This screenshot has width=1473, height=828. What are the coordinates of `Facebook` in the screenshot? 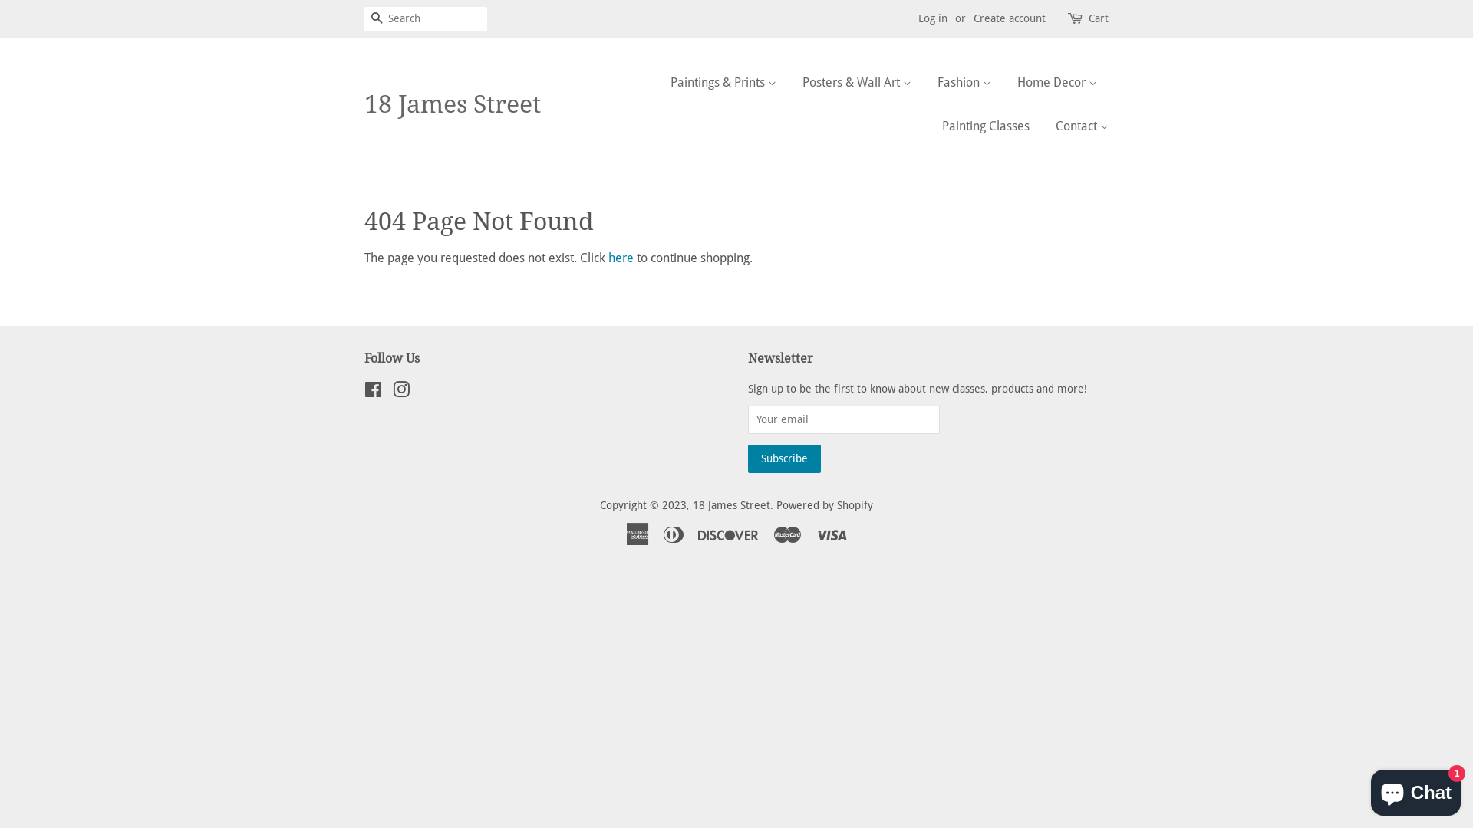 It's located at (373, 393).